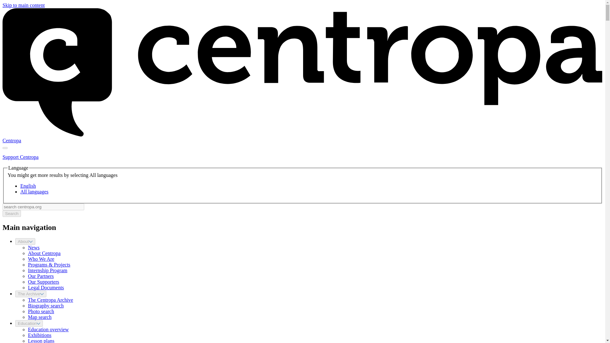  What do you see at coordinates (41, 276) in the screenshot?
I see `Our Partners` at bounding box center [41, 276].